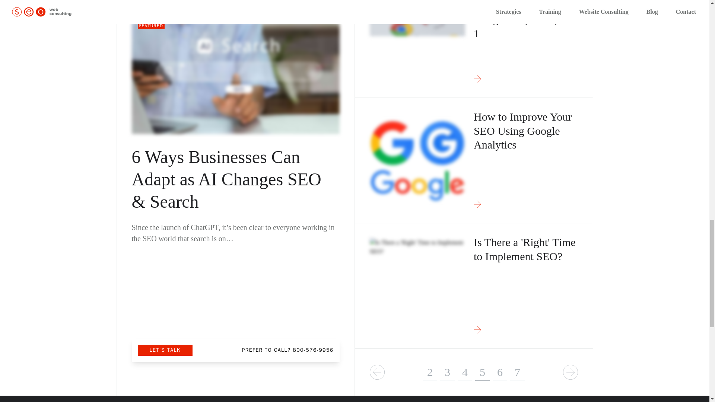 The width and height of the screenshot is (715, 402). Describe the element at coordinates (377, 372) in the screenshot. I see `previous page` at that location.